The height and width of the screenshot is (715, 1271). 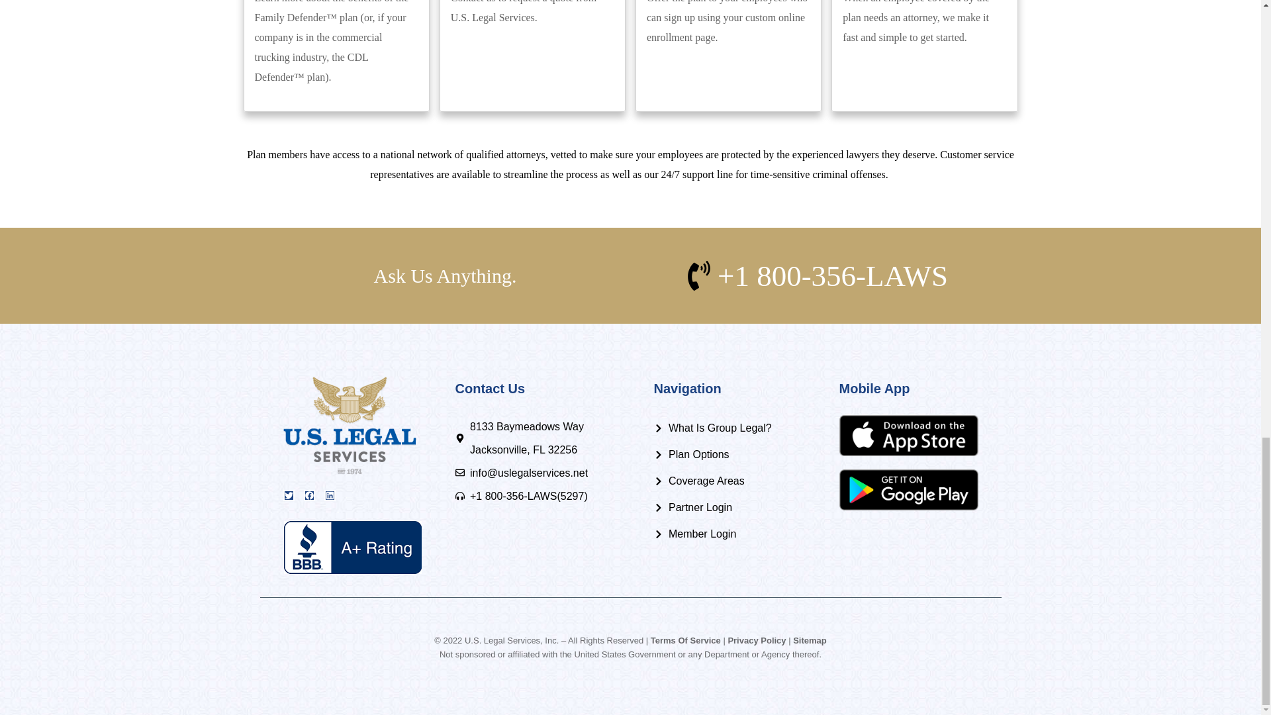 I want to click on LinkedIn, so click(x=330, y=495).